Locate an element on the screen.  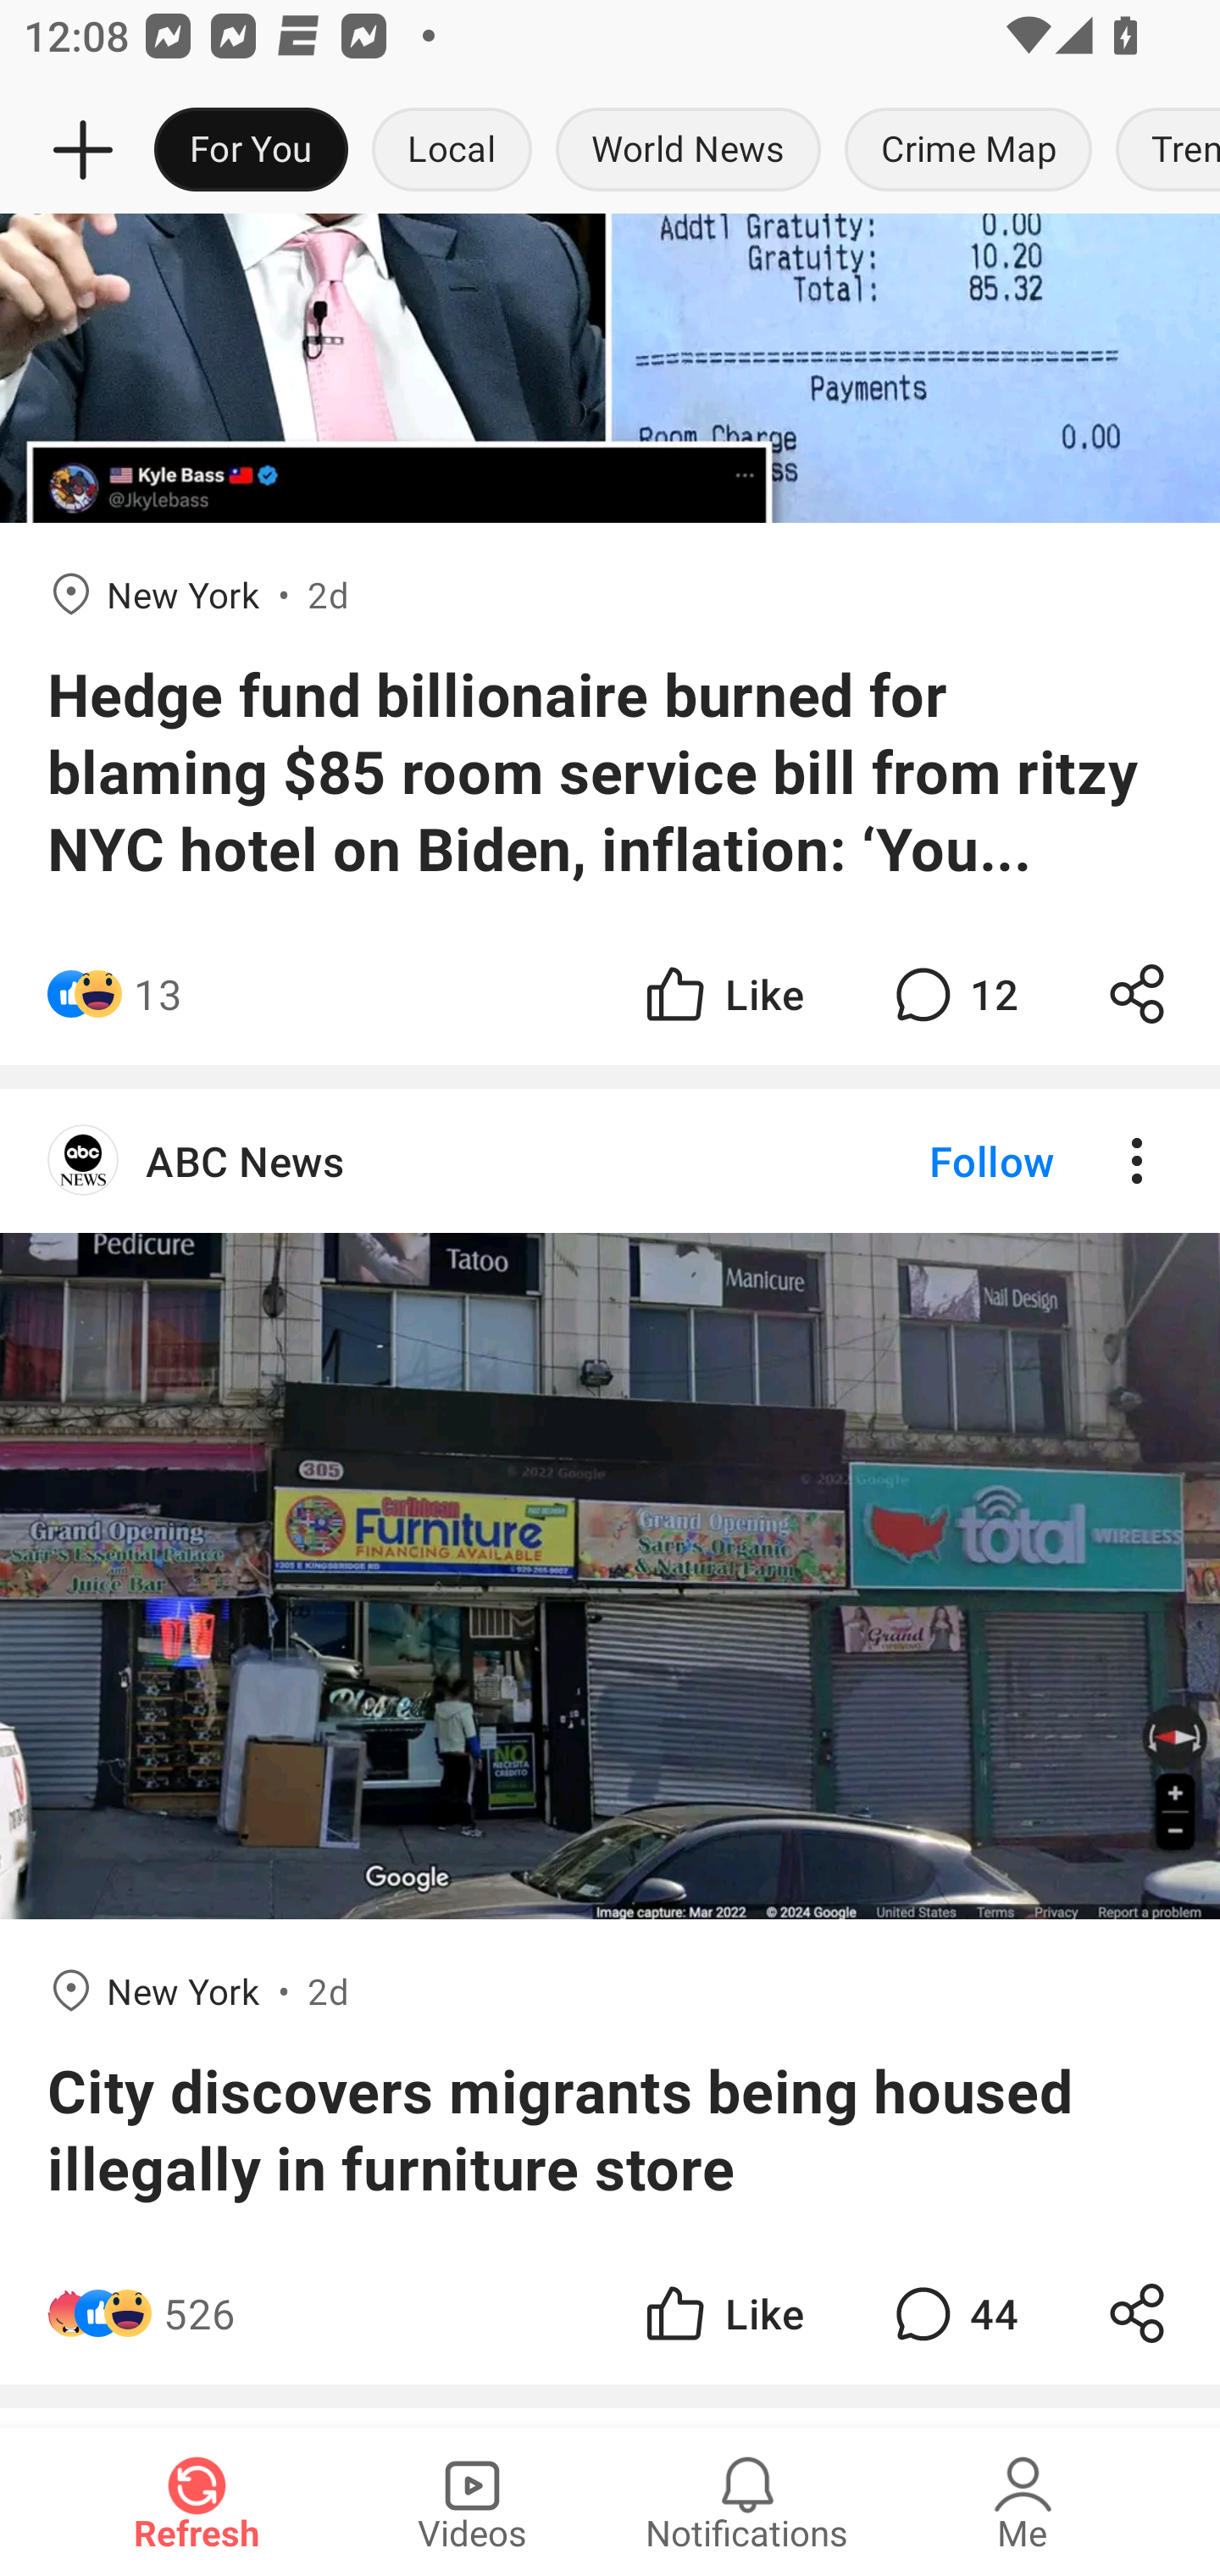
44 is located at coordinates (952, 2313).